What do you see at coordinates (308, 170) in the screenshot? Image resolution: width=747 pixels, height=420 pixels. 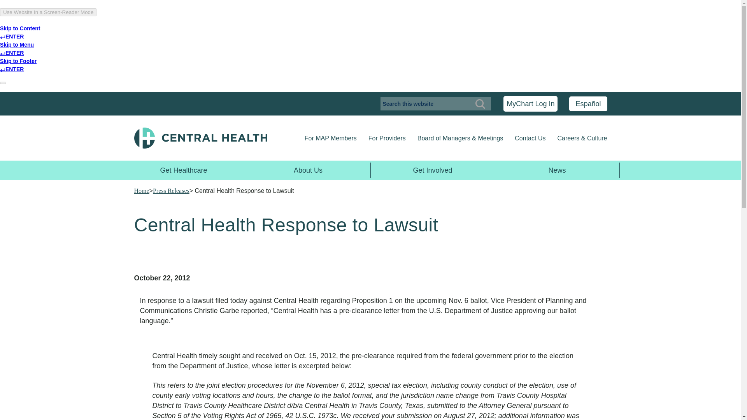 I see `About Us` at bounding box center [308, 170].